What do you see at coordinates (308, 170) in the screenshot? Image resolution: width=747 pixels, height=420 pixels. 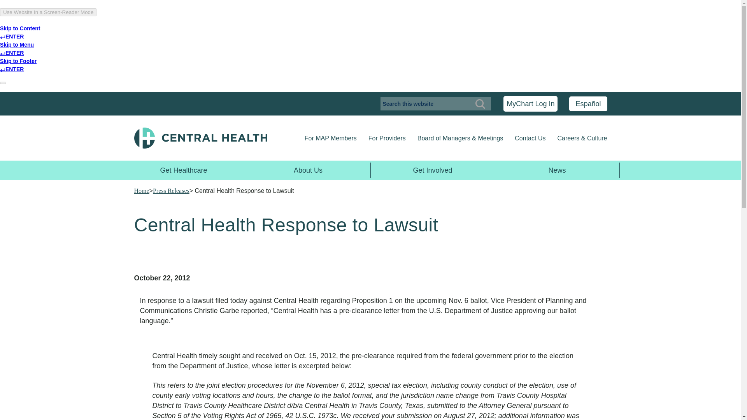 I see `About Us` at bounding box center [308, 170].